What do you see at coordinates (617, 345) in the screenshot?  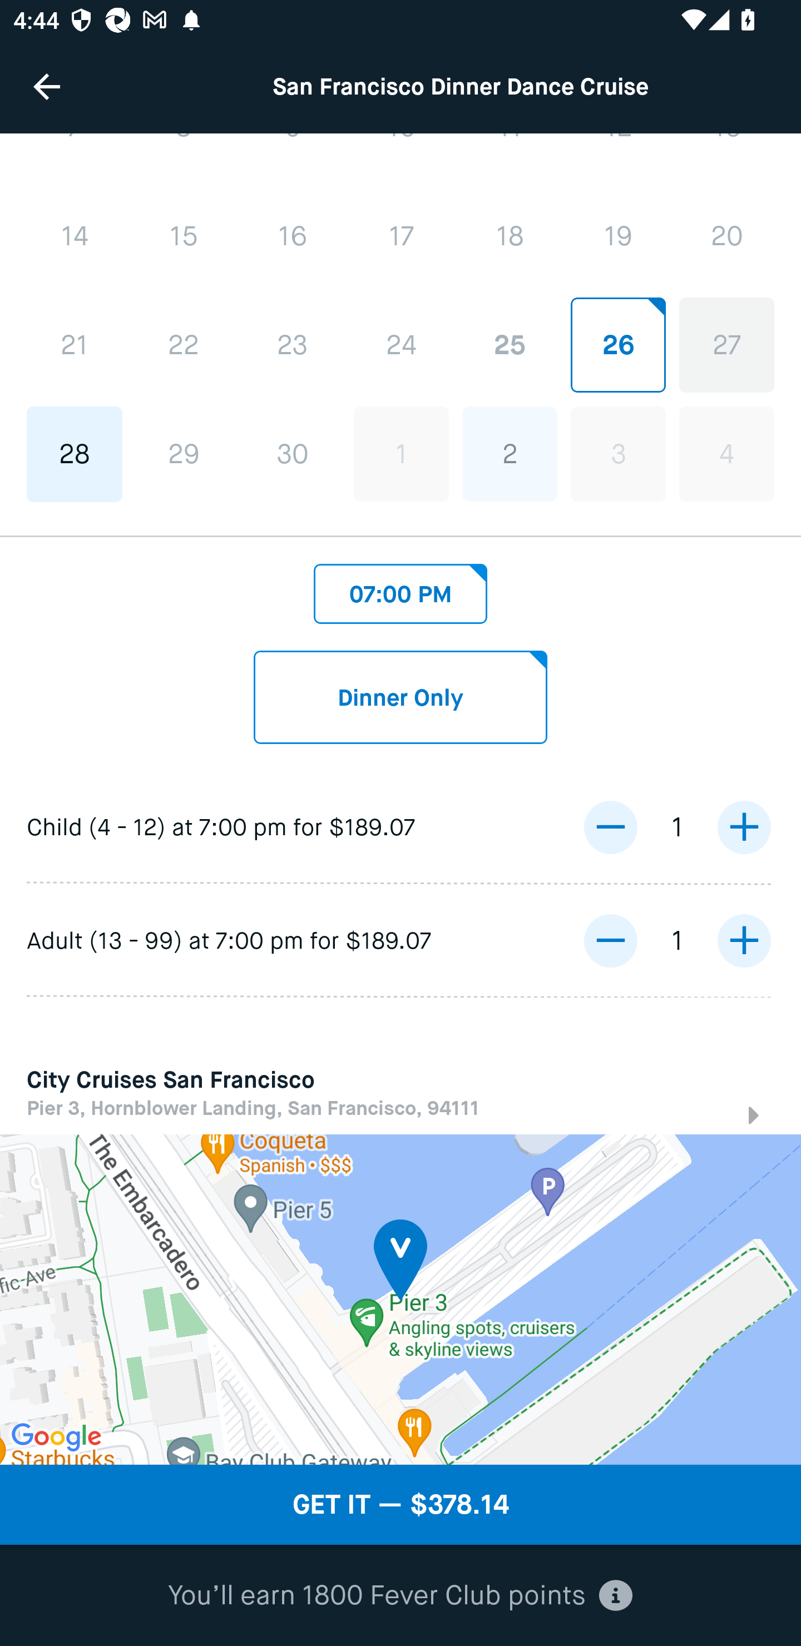 I see `26` at bounding box center [617, 345].